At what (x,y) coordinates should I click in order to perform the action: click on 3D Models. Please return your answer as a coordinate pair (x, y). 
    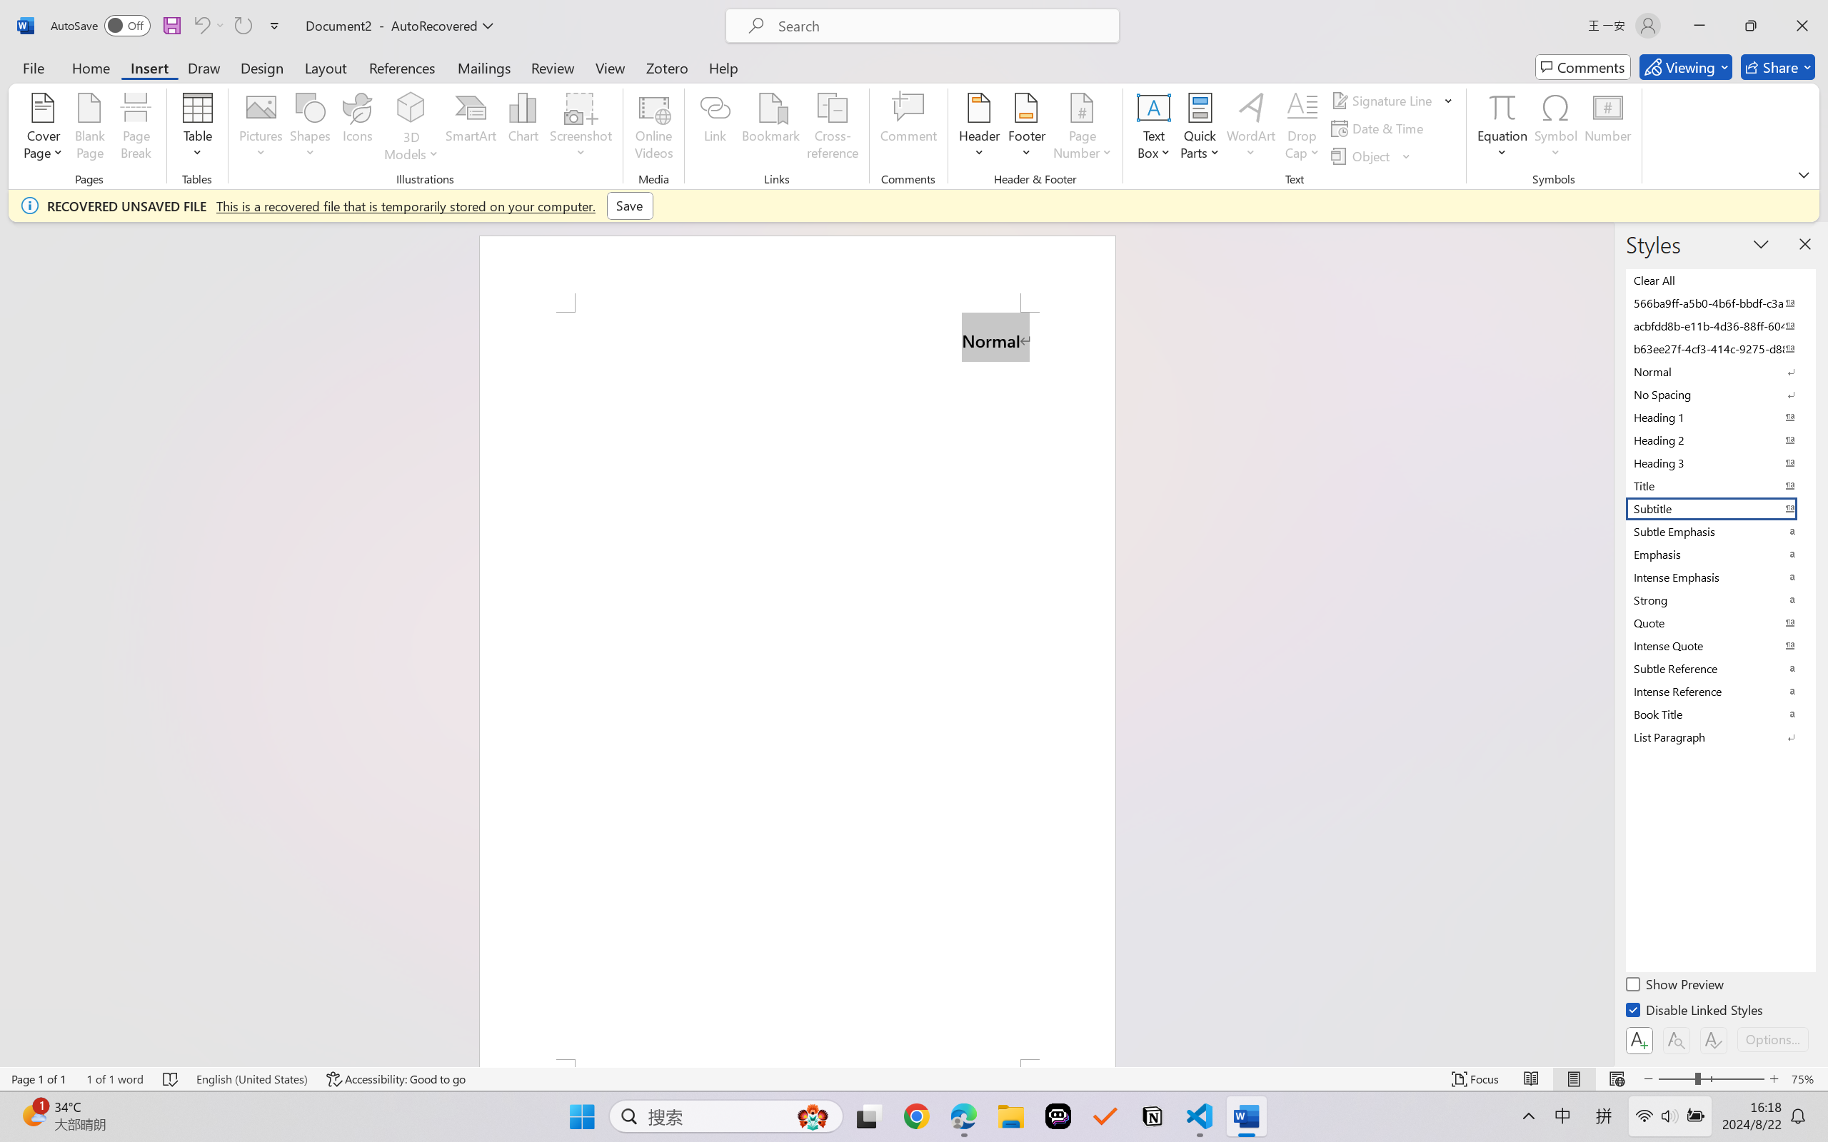
    Looking at the image, I should click on (411, 108).